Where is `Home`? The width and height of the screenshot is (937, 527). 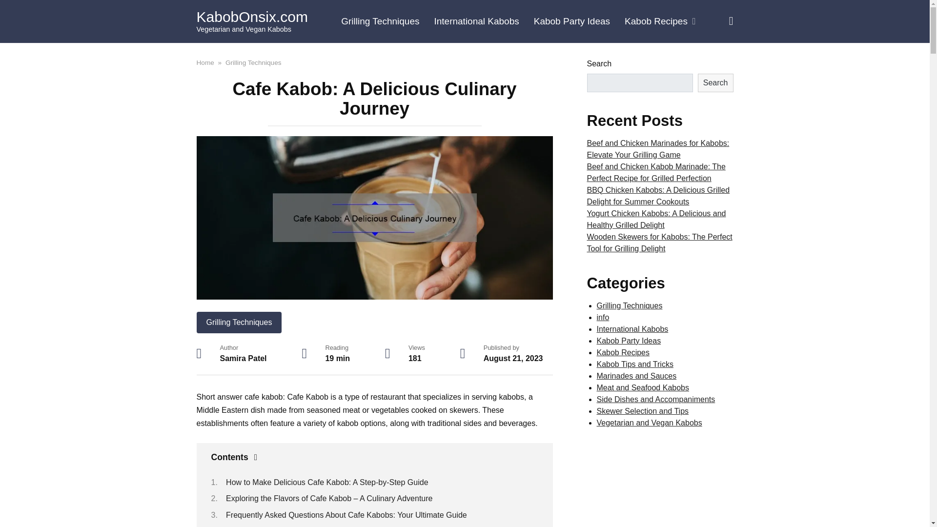
Home is located at coordinates (204, 62).